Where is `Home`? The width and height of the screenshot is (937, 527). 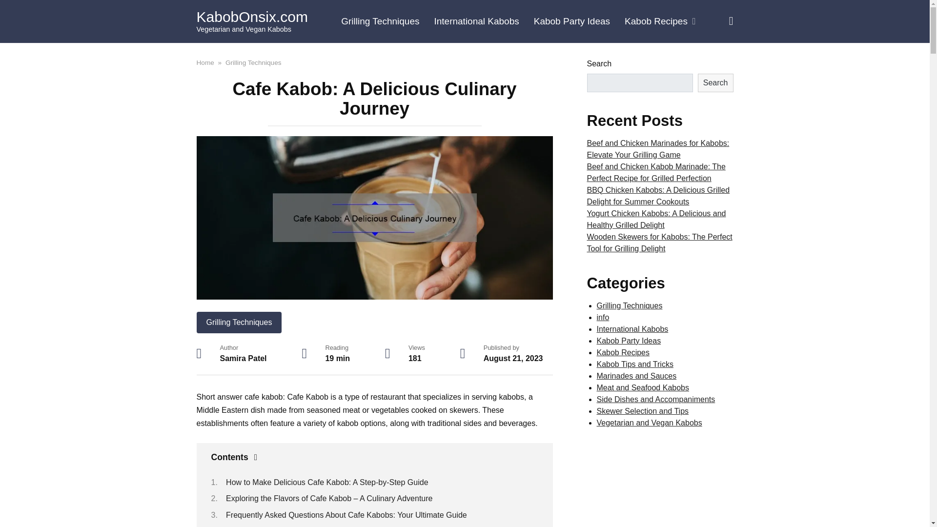
Home is located at coordinates (204, 62).